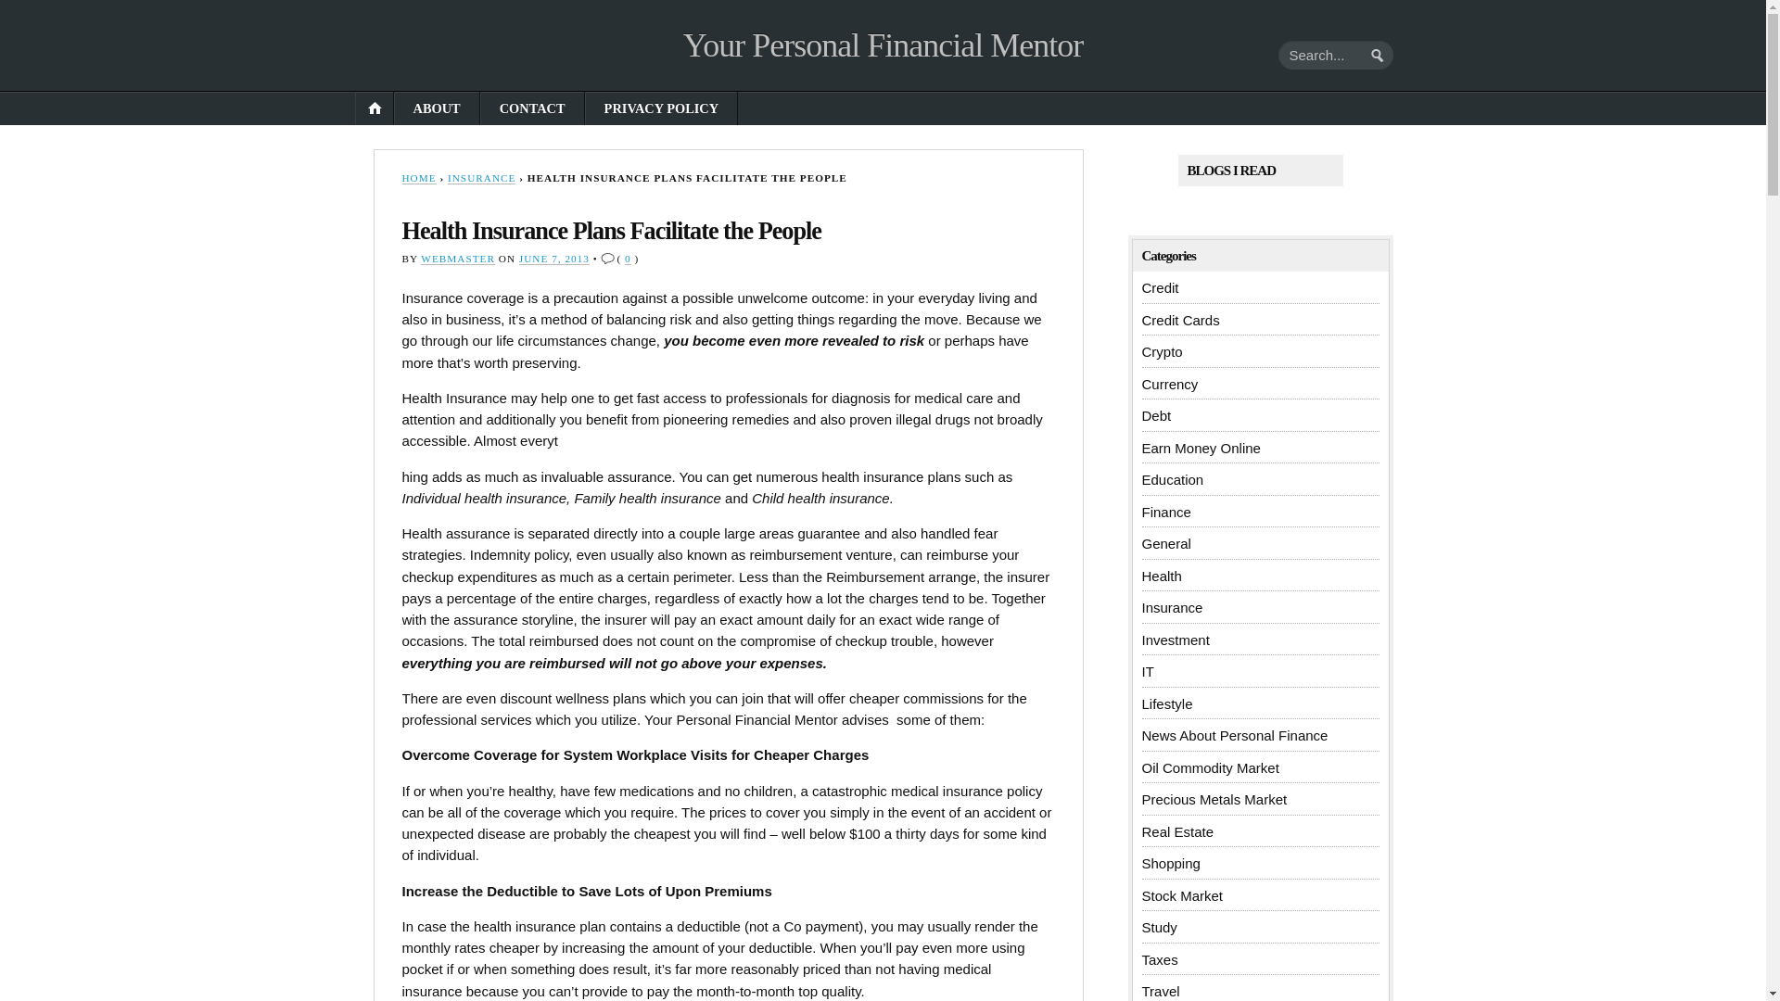 Image resolution: width=1780 pixels, height=1001 pixels. Describe the element at coordinates (1235, 736) in the screenshot. I see `News About Personal Finance` at that location.